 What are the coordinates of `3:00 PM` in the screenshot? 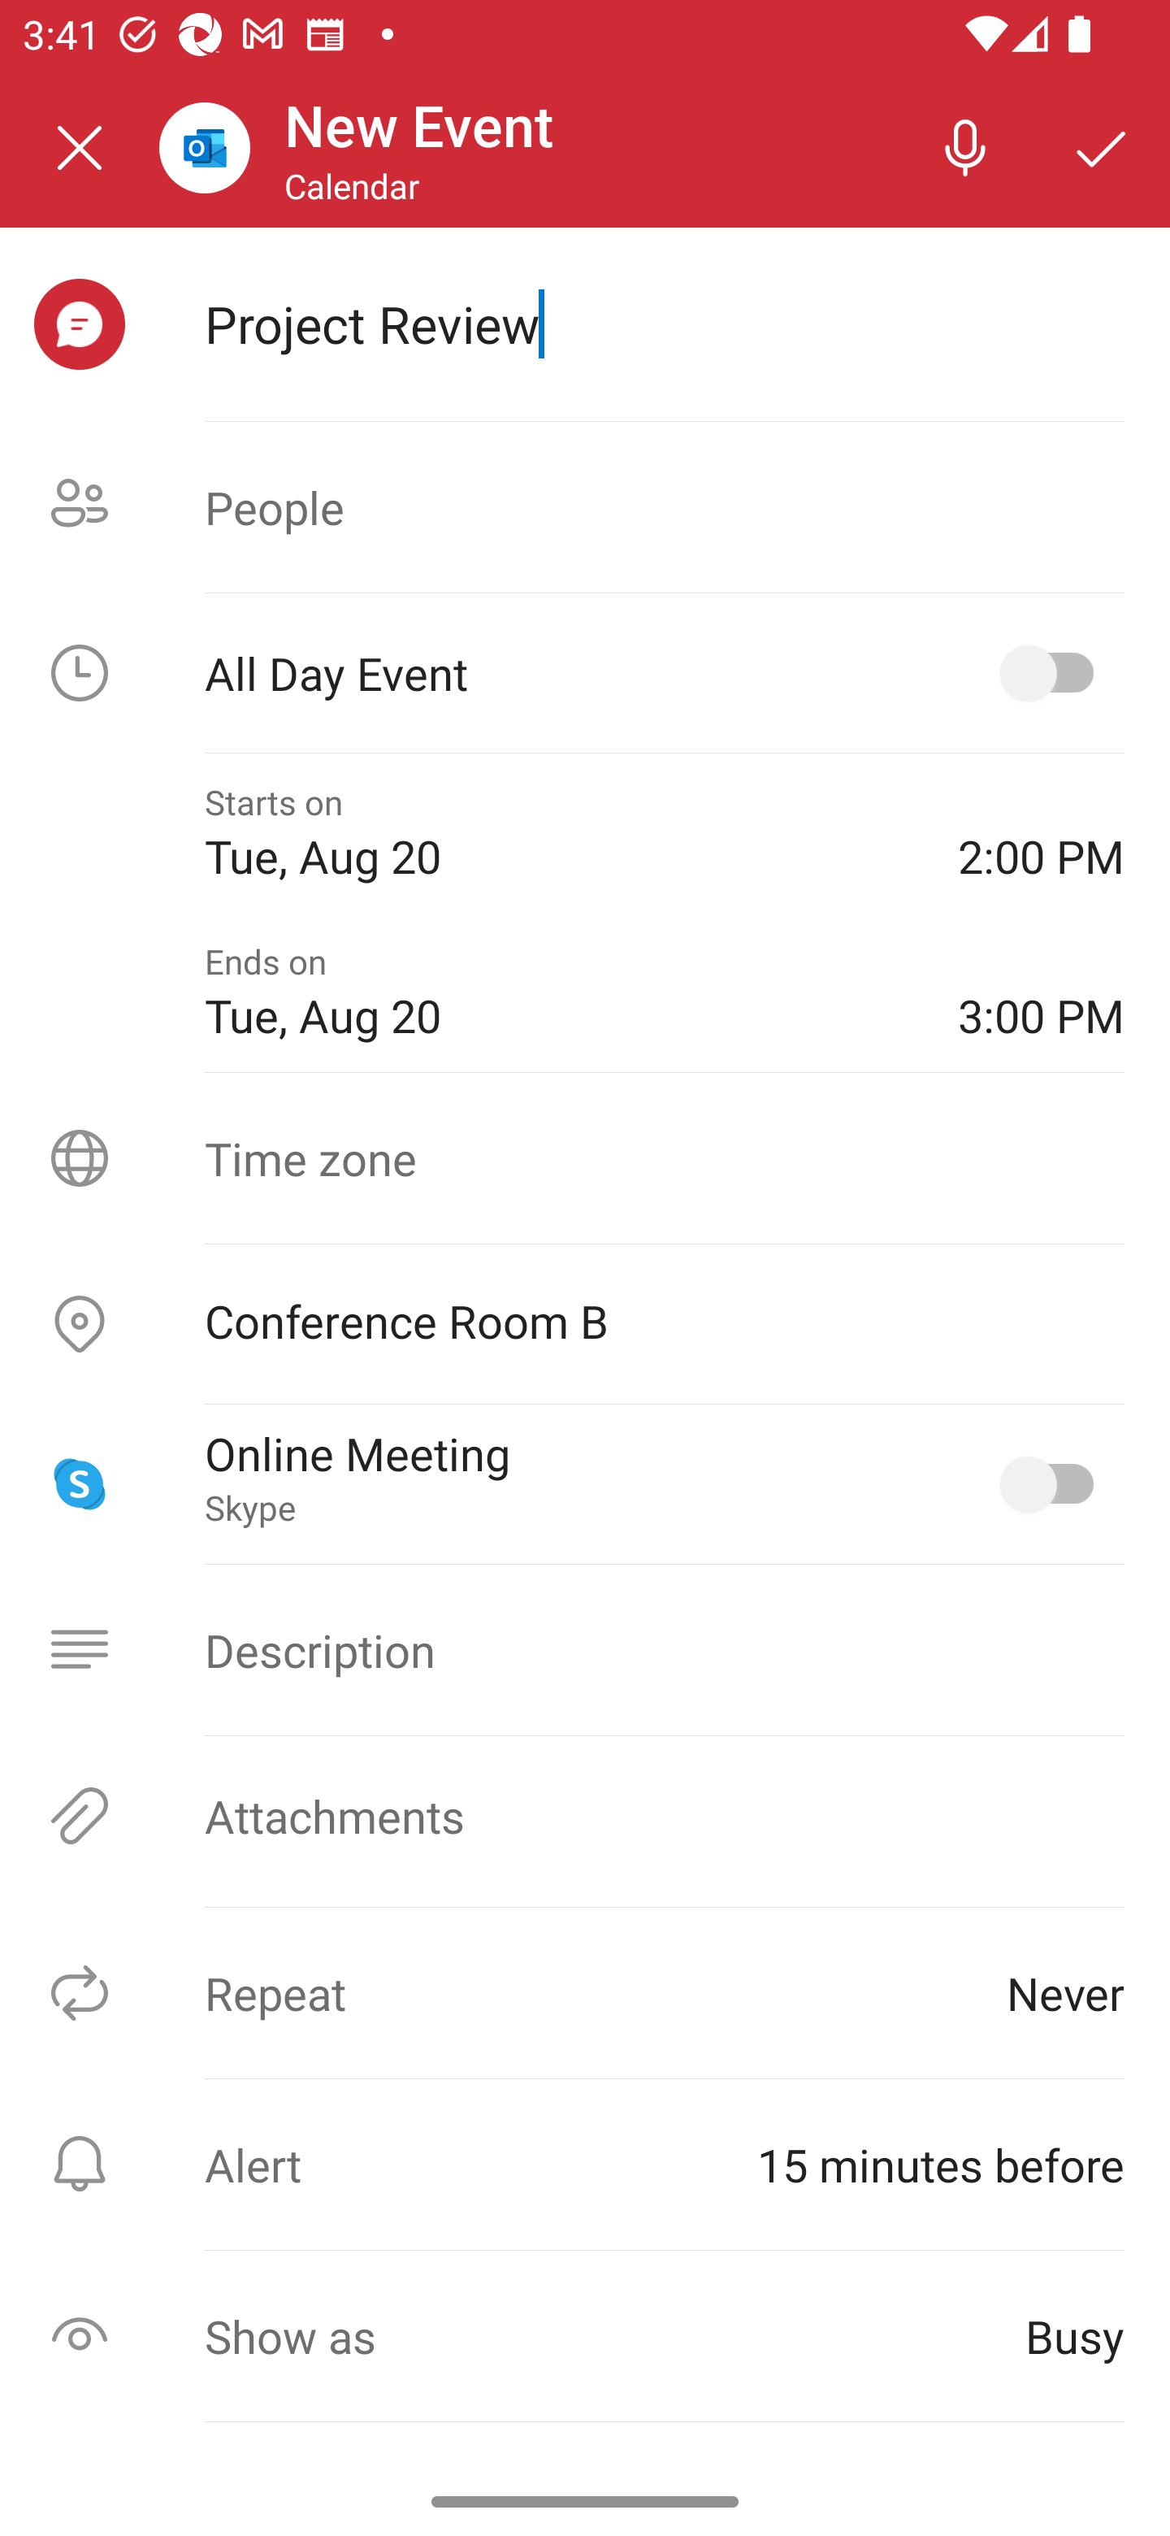 It's located at (1041, 992).